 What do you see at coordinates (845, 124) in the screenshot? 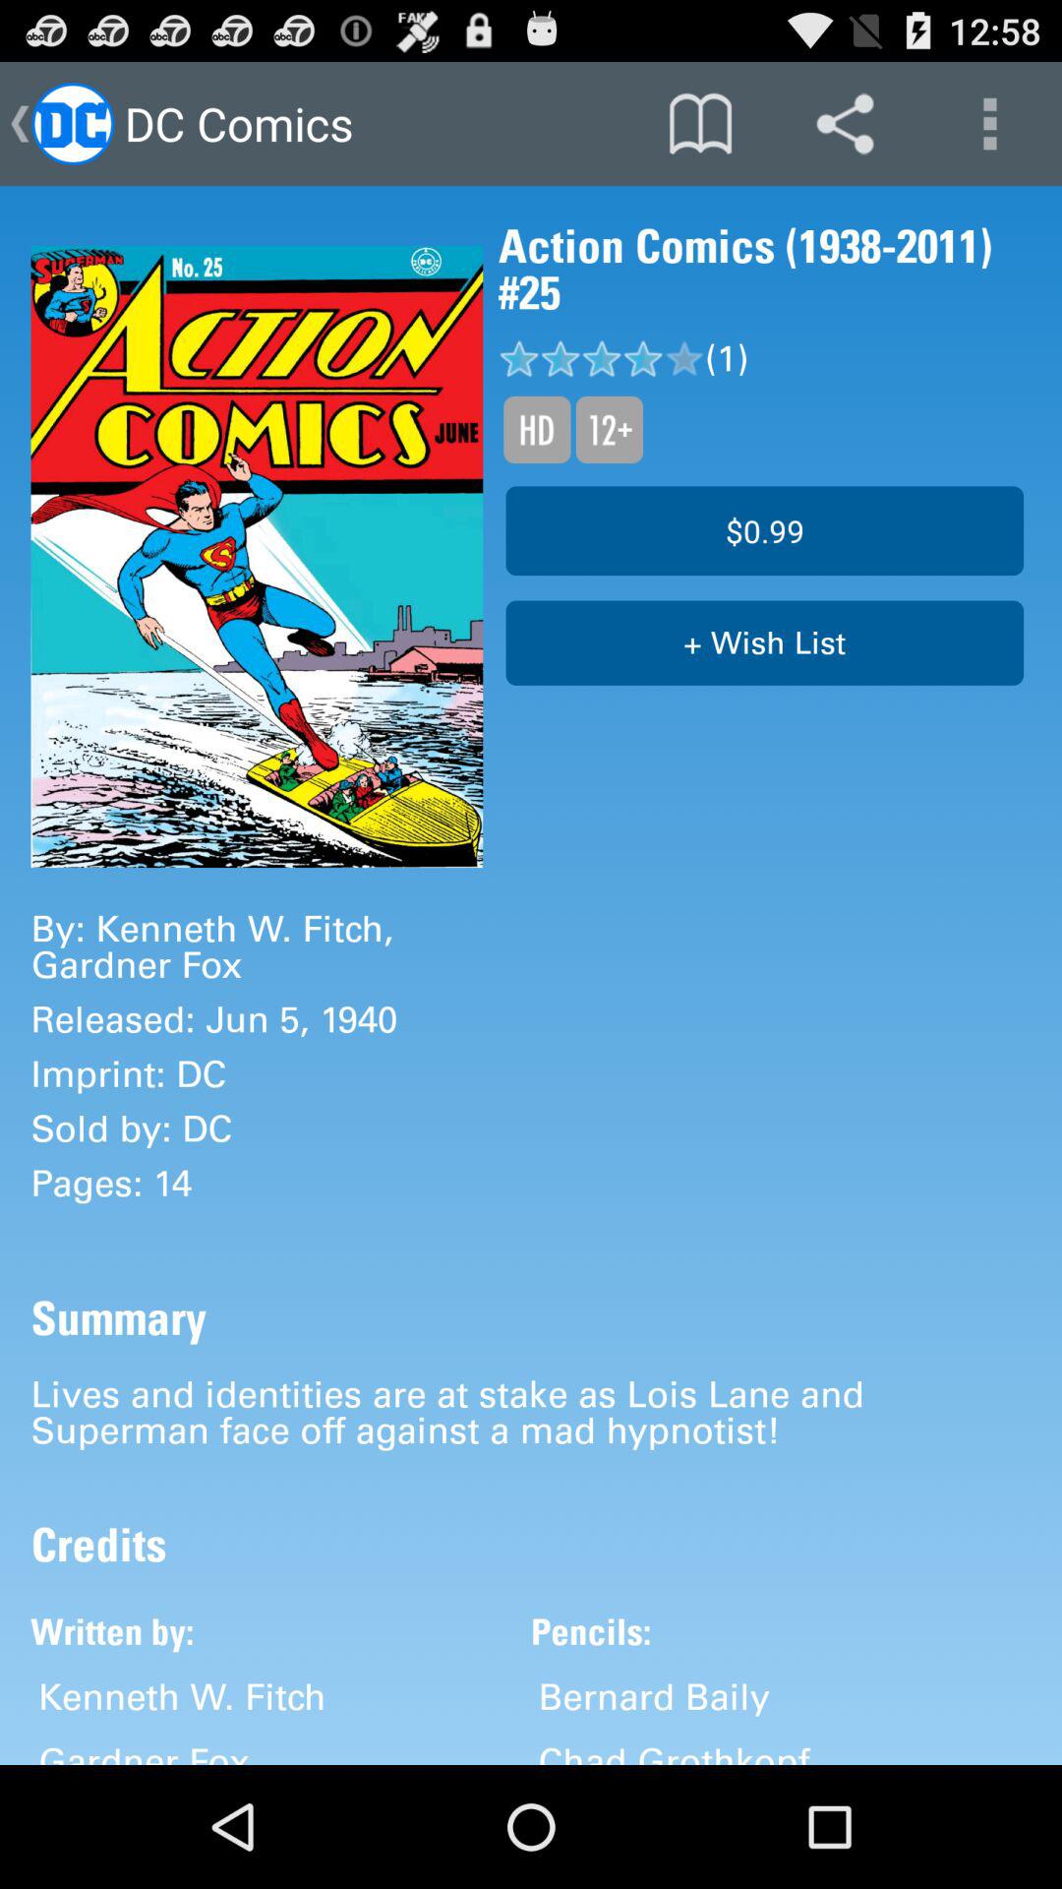
I see `click item above action comics 1938 icon` at bounding box center [845, 124].